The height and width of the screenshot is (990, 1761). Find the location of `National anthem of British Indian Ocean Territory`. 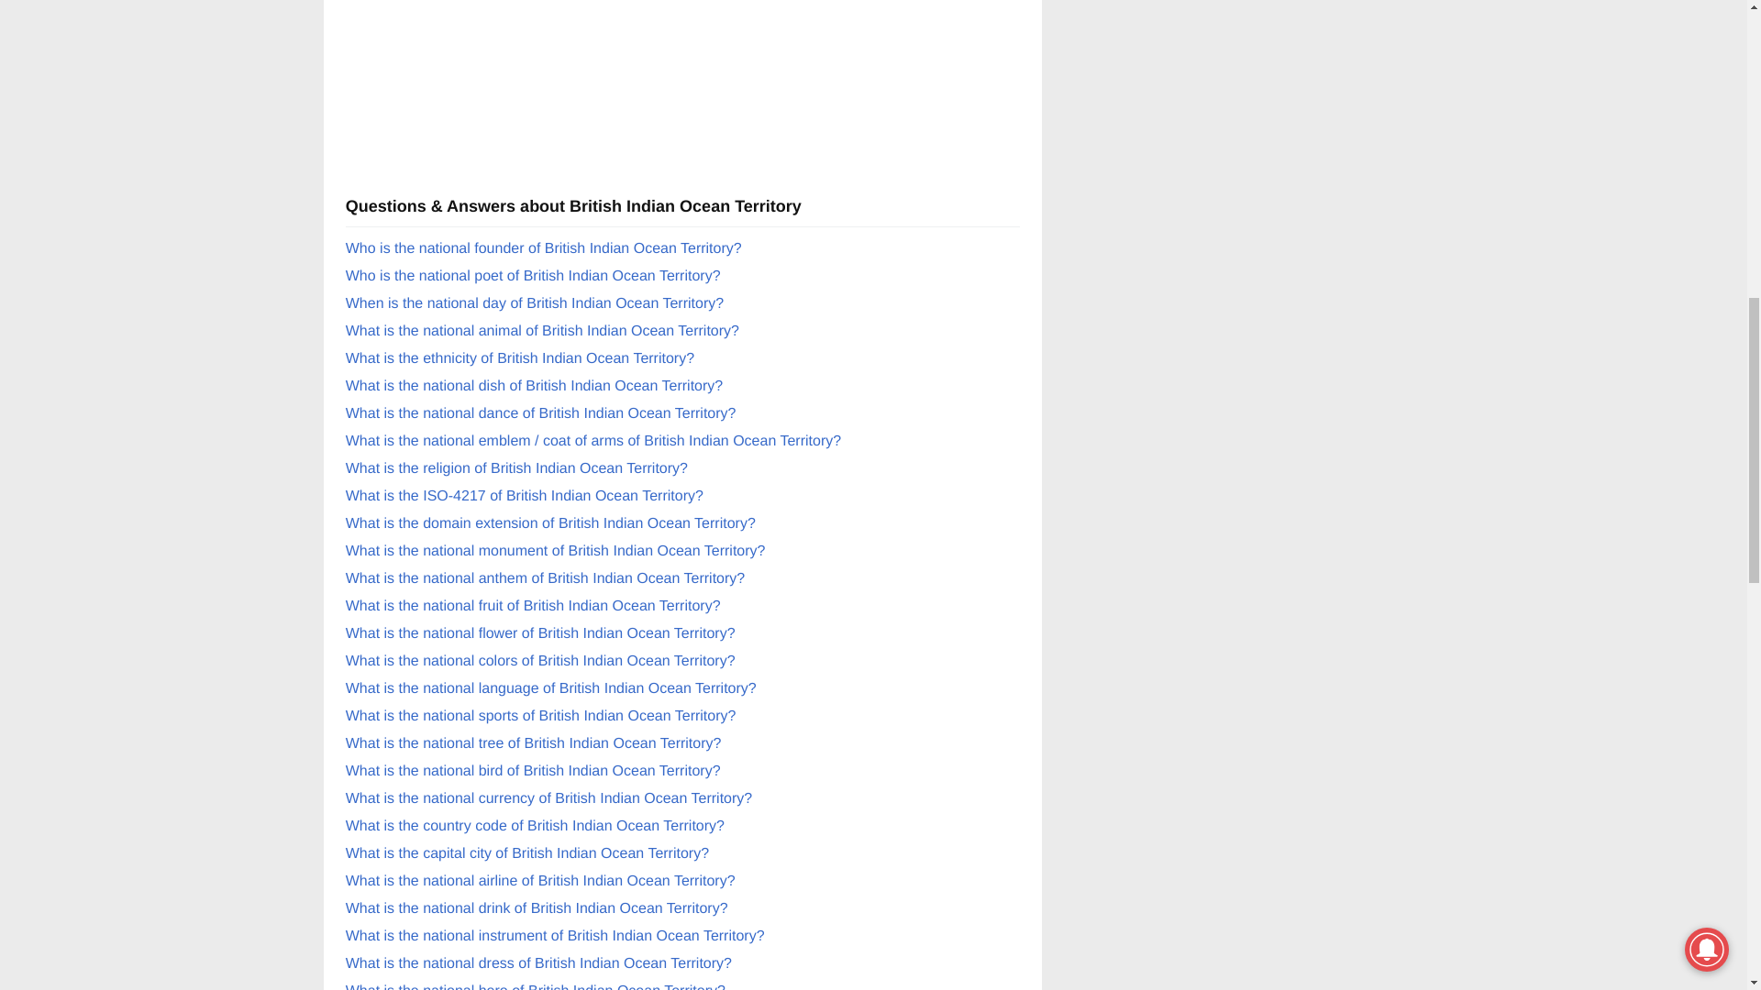

National anthem of British Indian Ocean Territory is located at coordinates (545, 579).